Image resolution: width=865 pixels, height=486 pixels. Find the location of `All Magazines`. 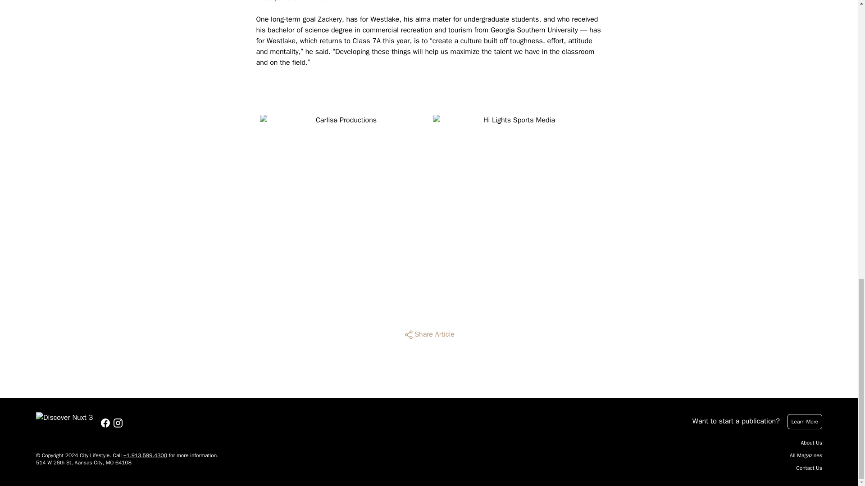

All Magazines is located at coordinates (806, 455).